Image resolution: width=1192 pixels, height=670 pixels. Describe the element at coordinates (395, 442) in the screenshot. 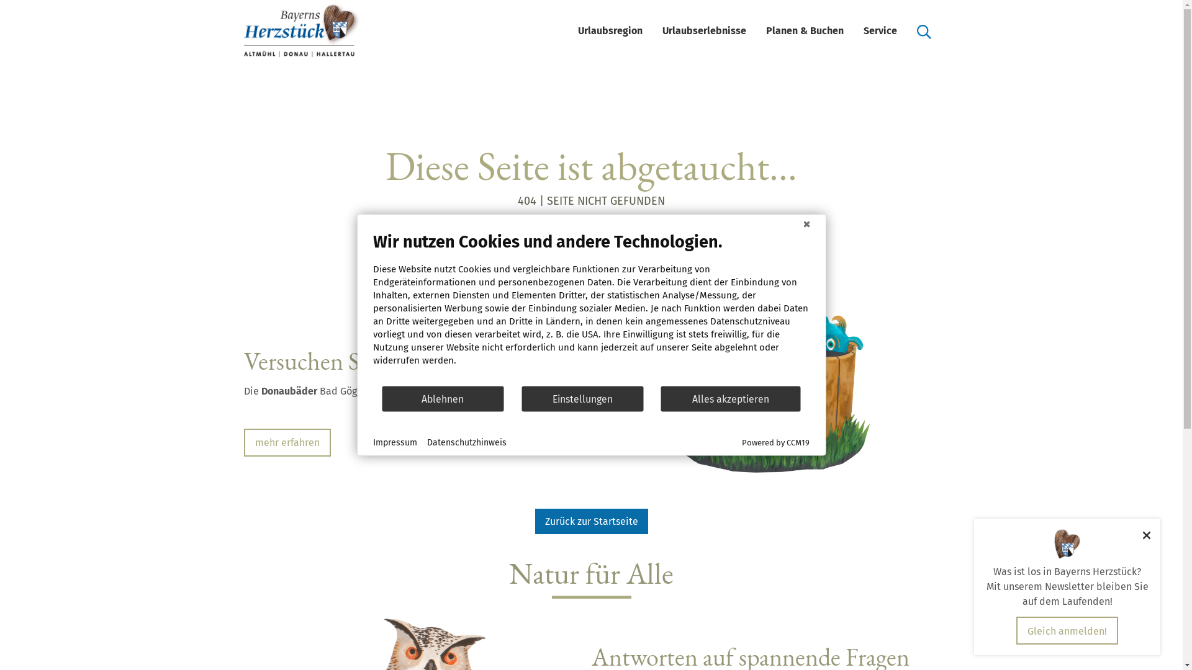

I see `Impressum` at that location.